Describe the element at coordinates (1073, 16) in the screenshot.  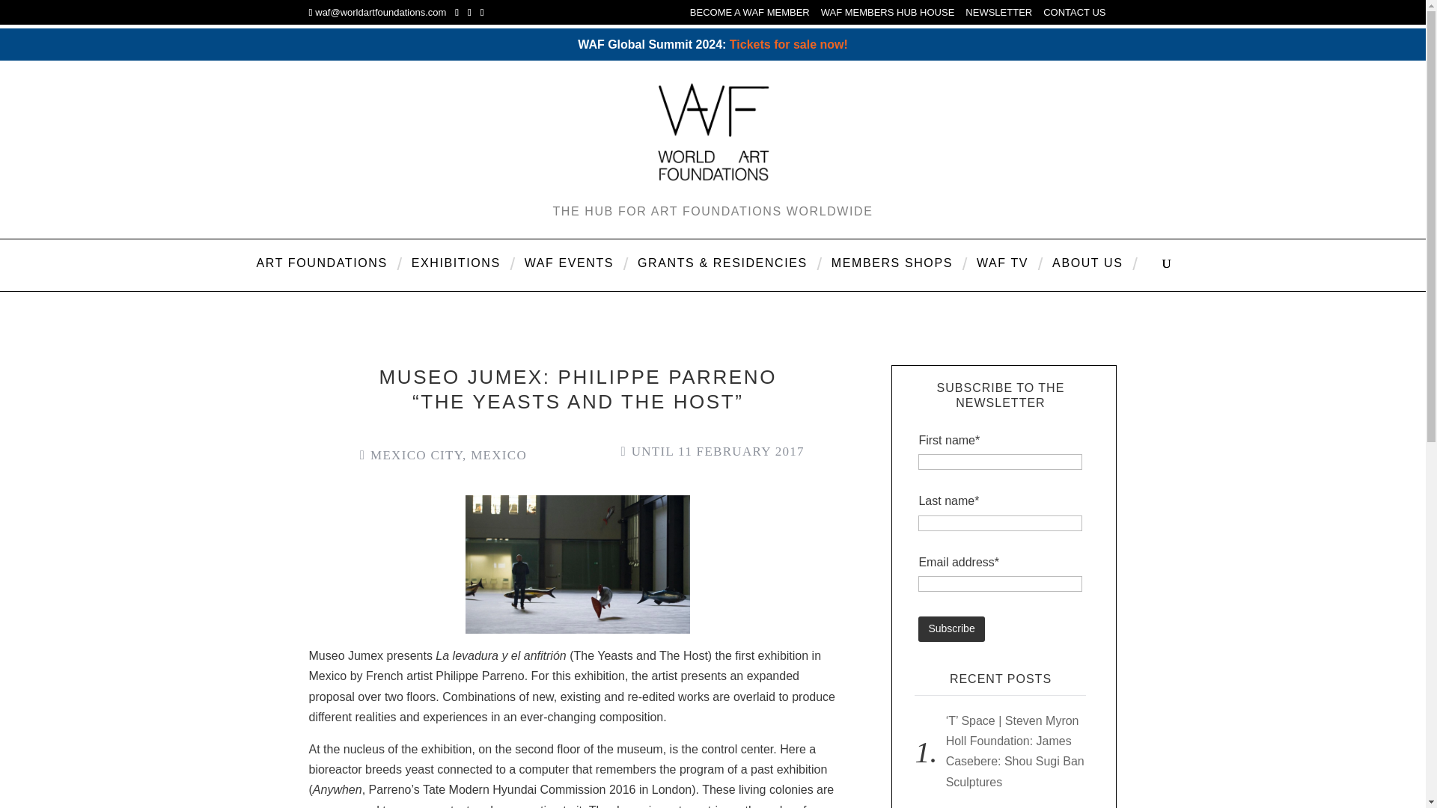
I see `CONTACT US` at that location.